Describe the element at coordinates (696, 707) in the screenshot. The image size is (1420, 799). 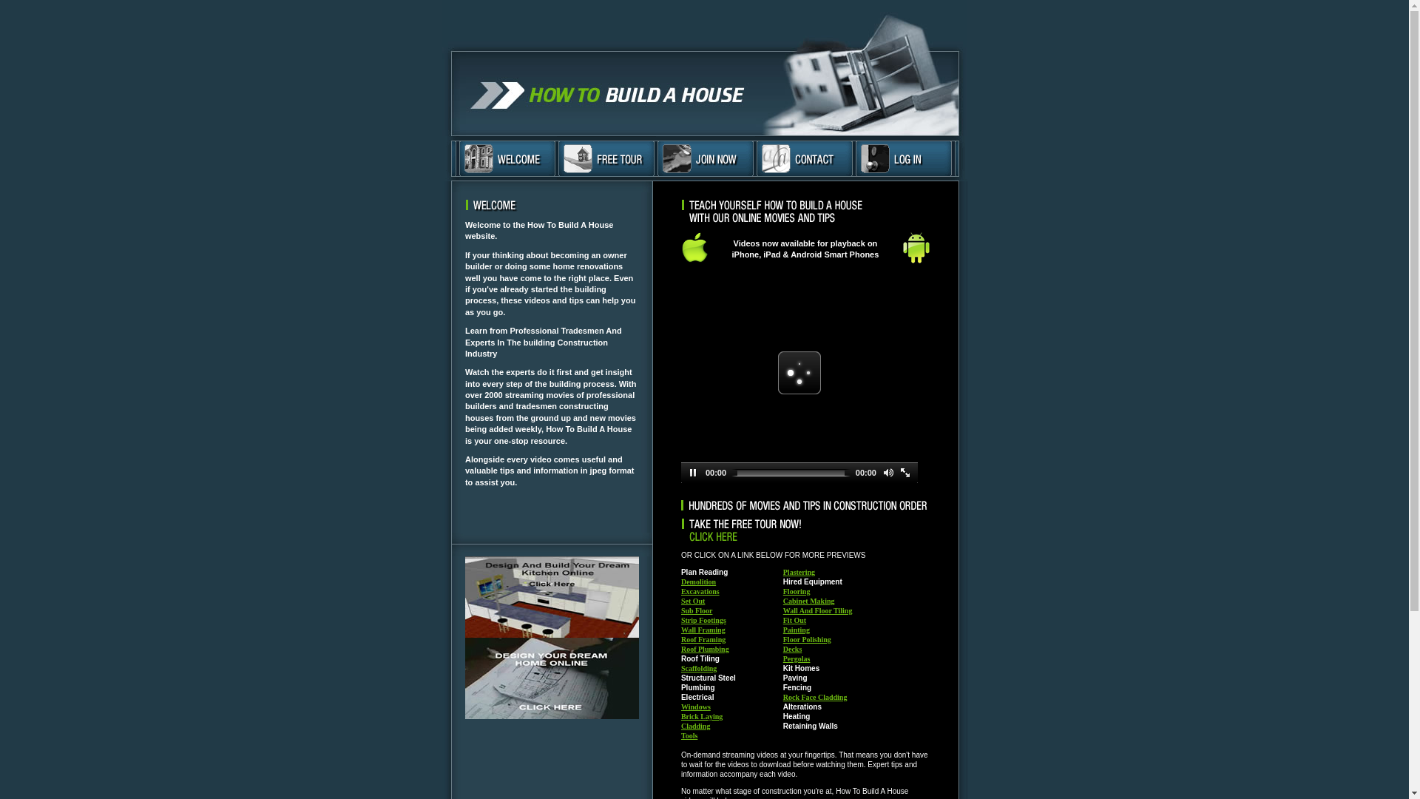
I see `Windows` at that location.